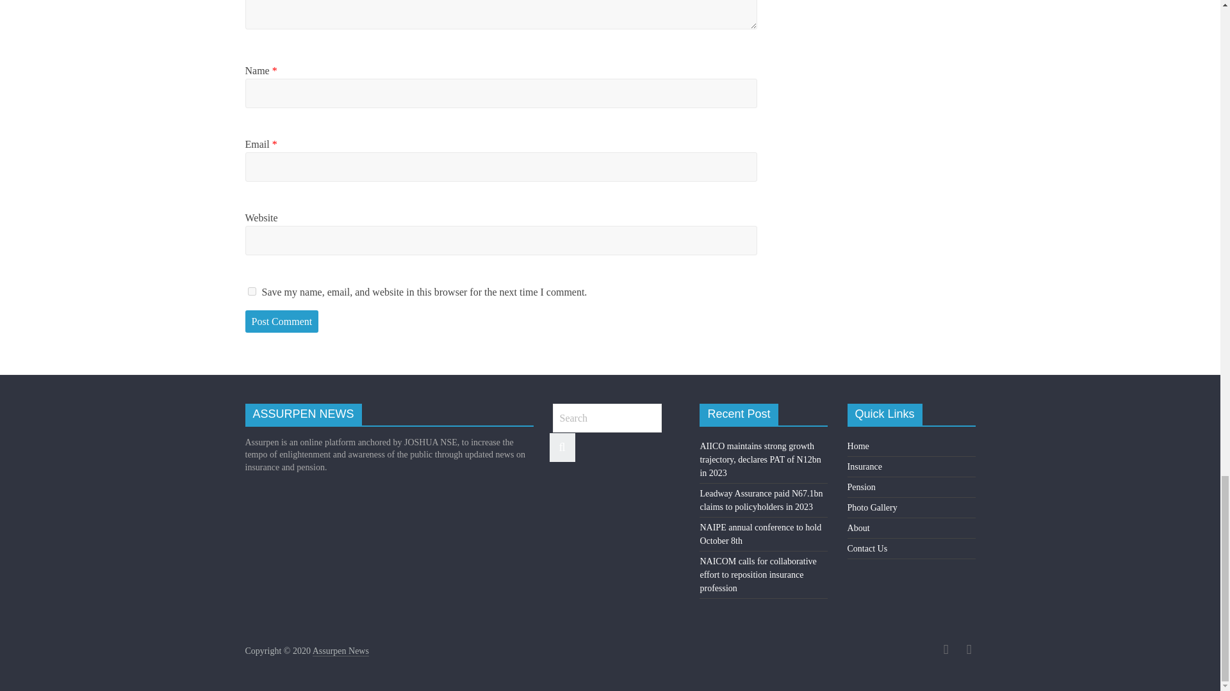  What do you see at coordinates (282, 321) in the screenshot?
I see `Post Comment` at bounding box center [282, 321].